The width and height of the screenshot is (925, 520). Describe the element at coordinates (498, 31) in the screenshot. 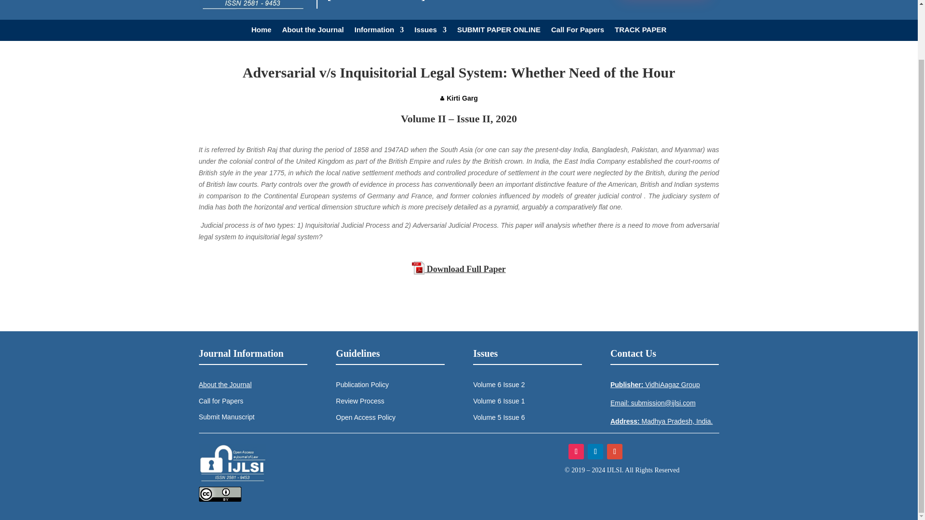

I see `SUBMIT PAPER ONLINE` at that location.